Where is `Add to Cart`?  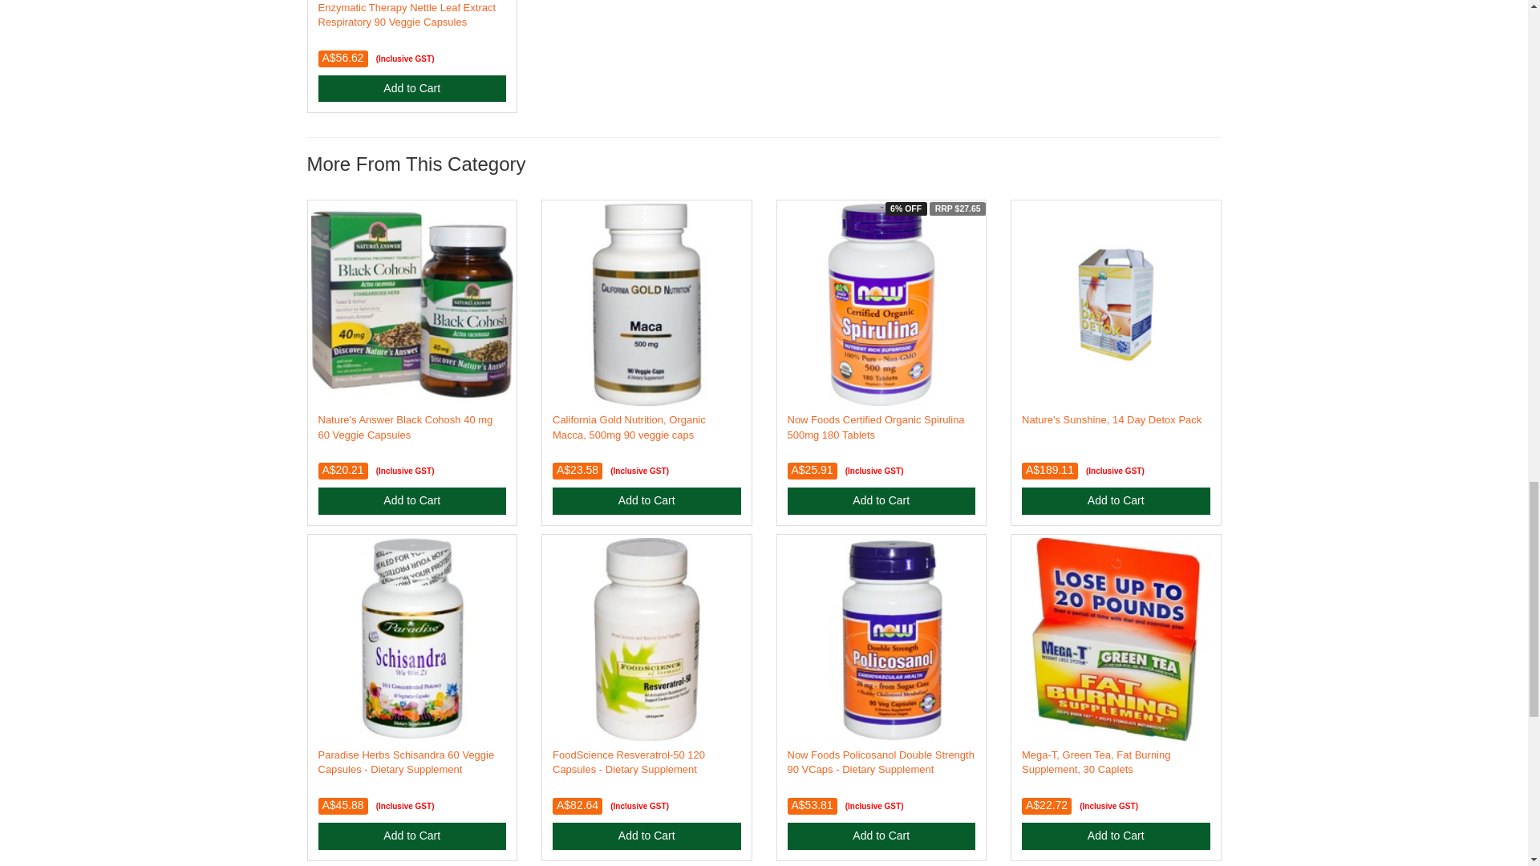
Add to Cart is located at coordinates (646, 500).